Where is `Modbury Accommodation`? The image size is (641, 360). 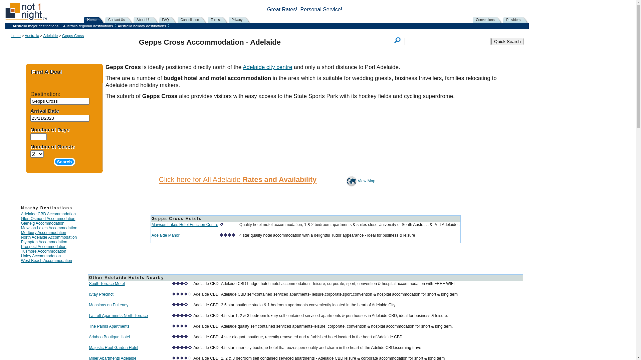
Modbury Accommodation is located at coordinates (43, 233).